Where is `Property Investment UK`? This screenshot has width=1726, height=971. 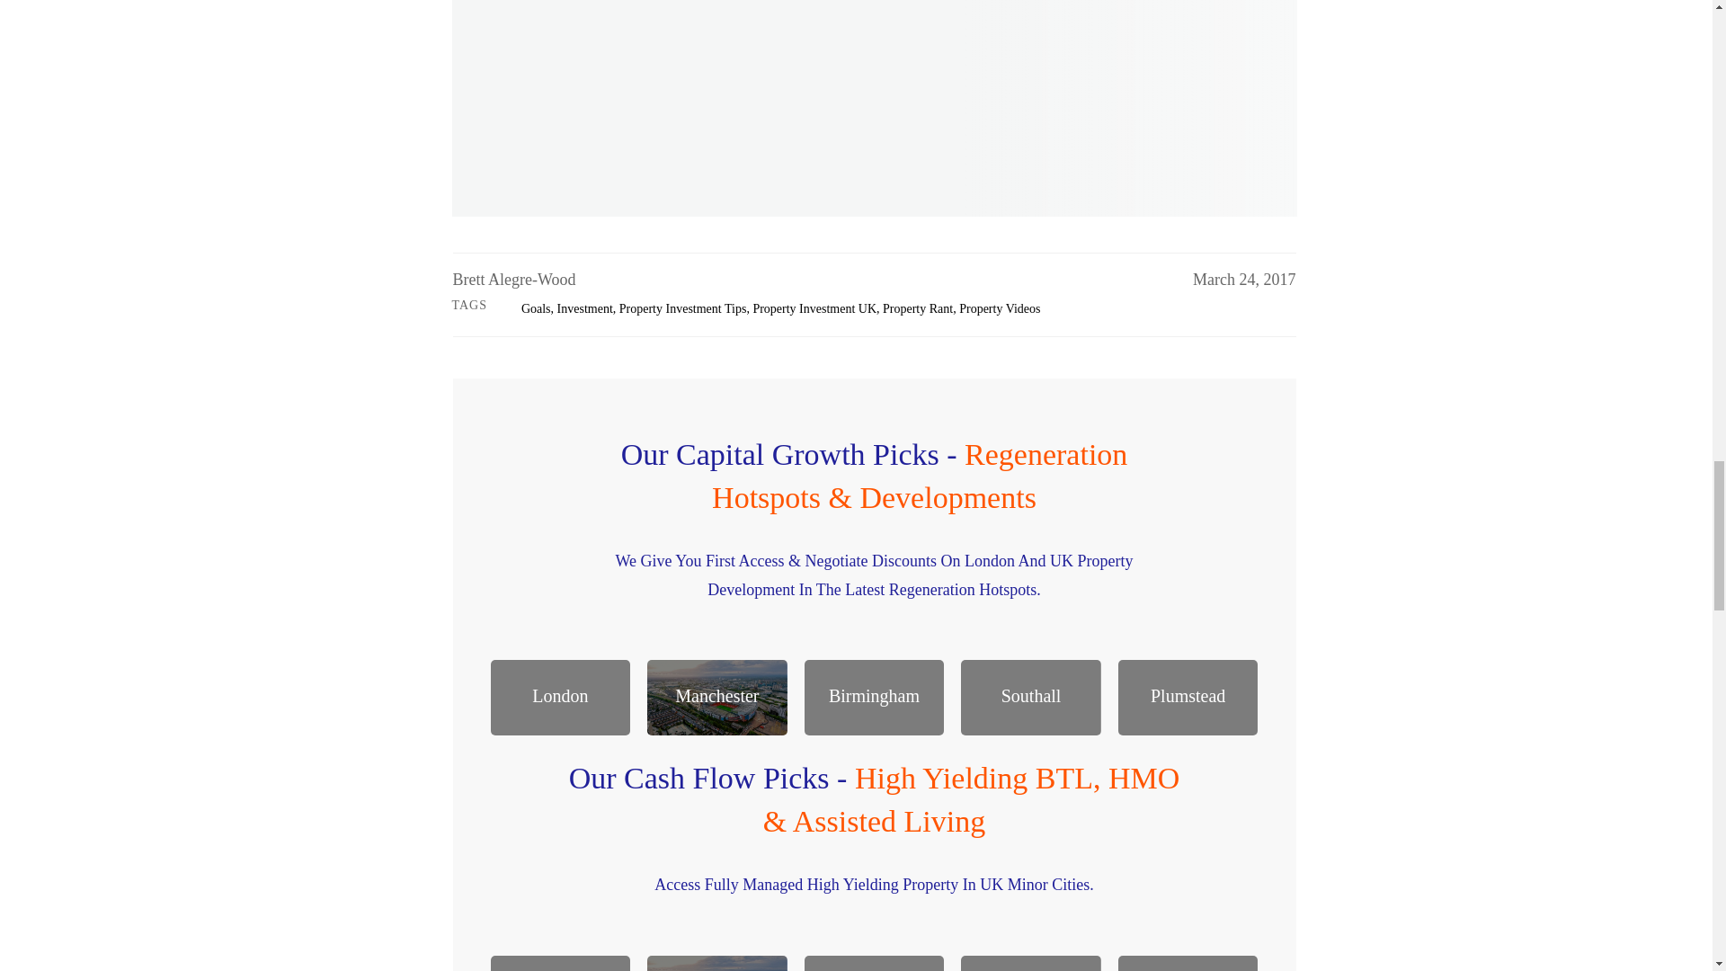
Property Investment UK is located at coordinates (814, 308).